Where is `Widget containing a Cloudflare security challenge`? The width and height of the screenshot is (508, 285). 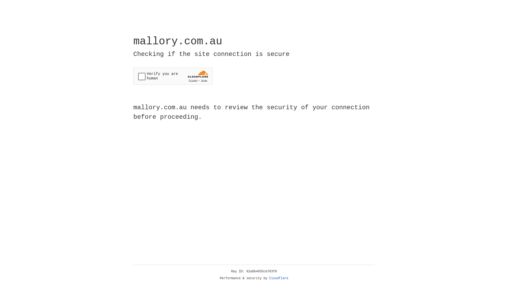 Widget containing a Cloudflare security challenge is located at coordinates (173, 76).